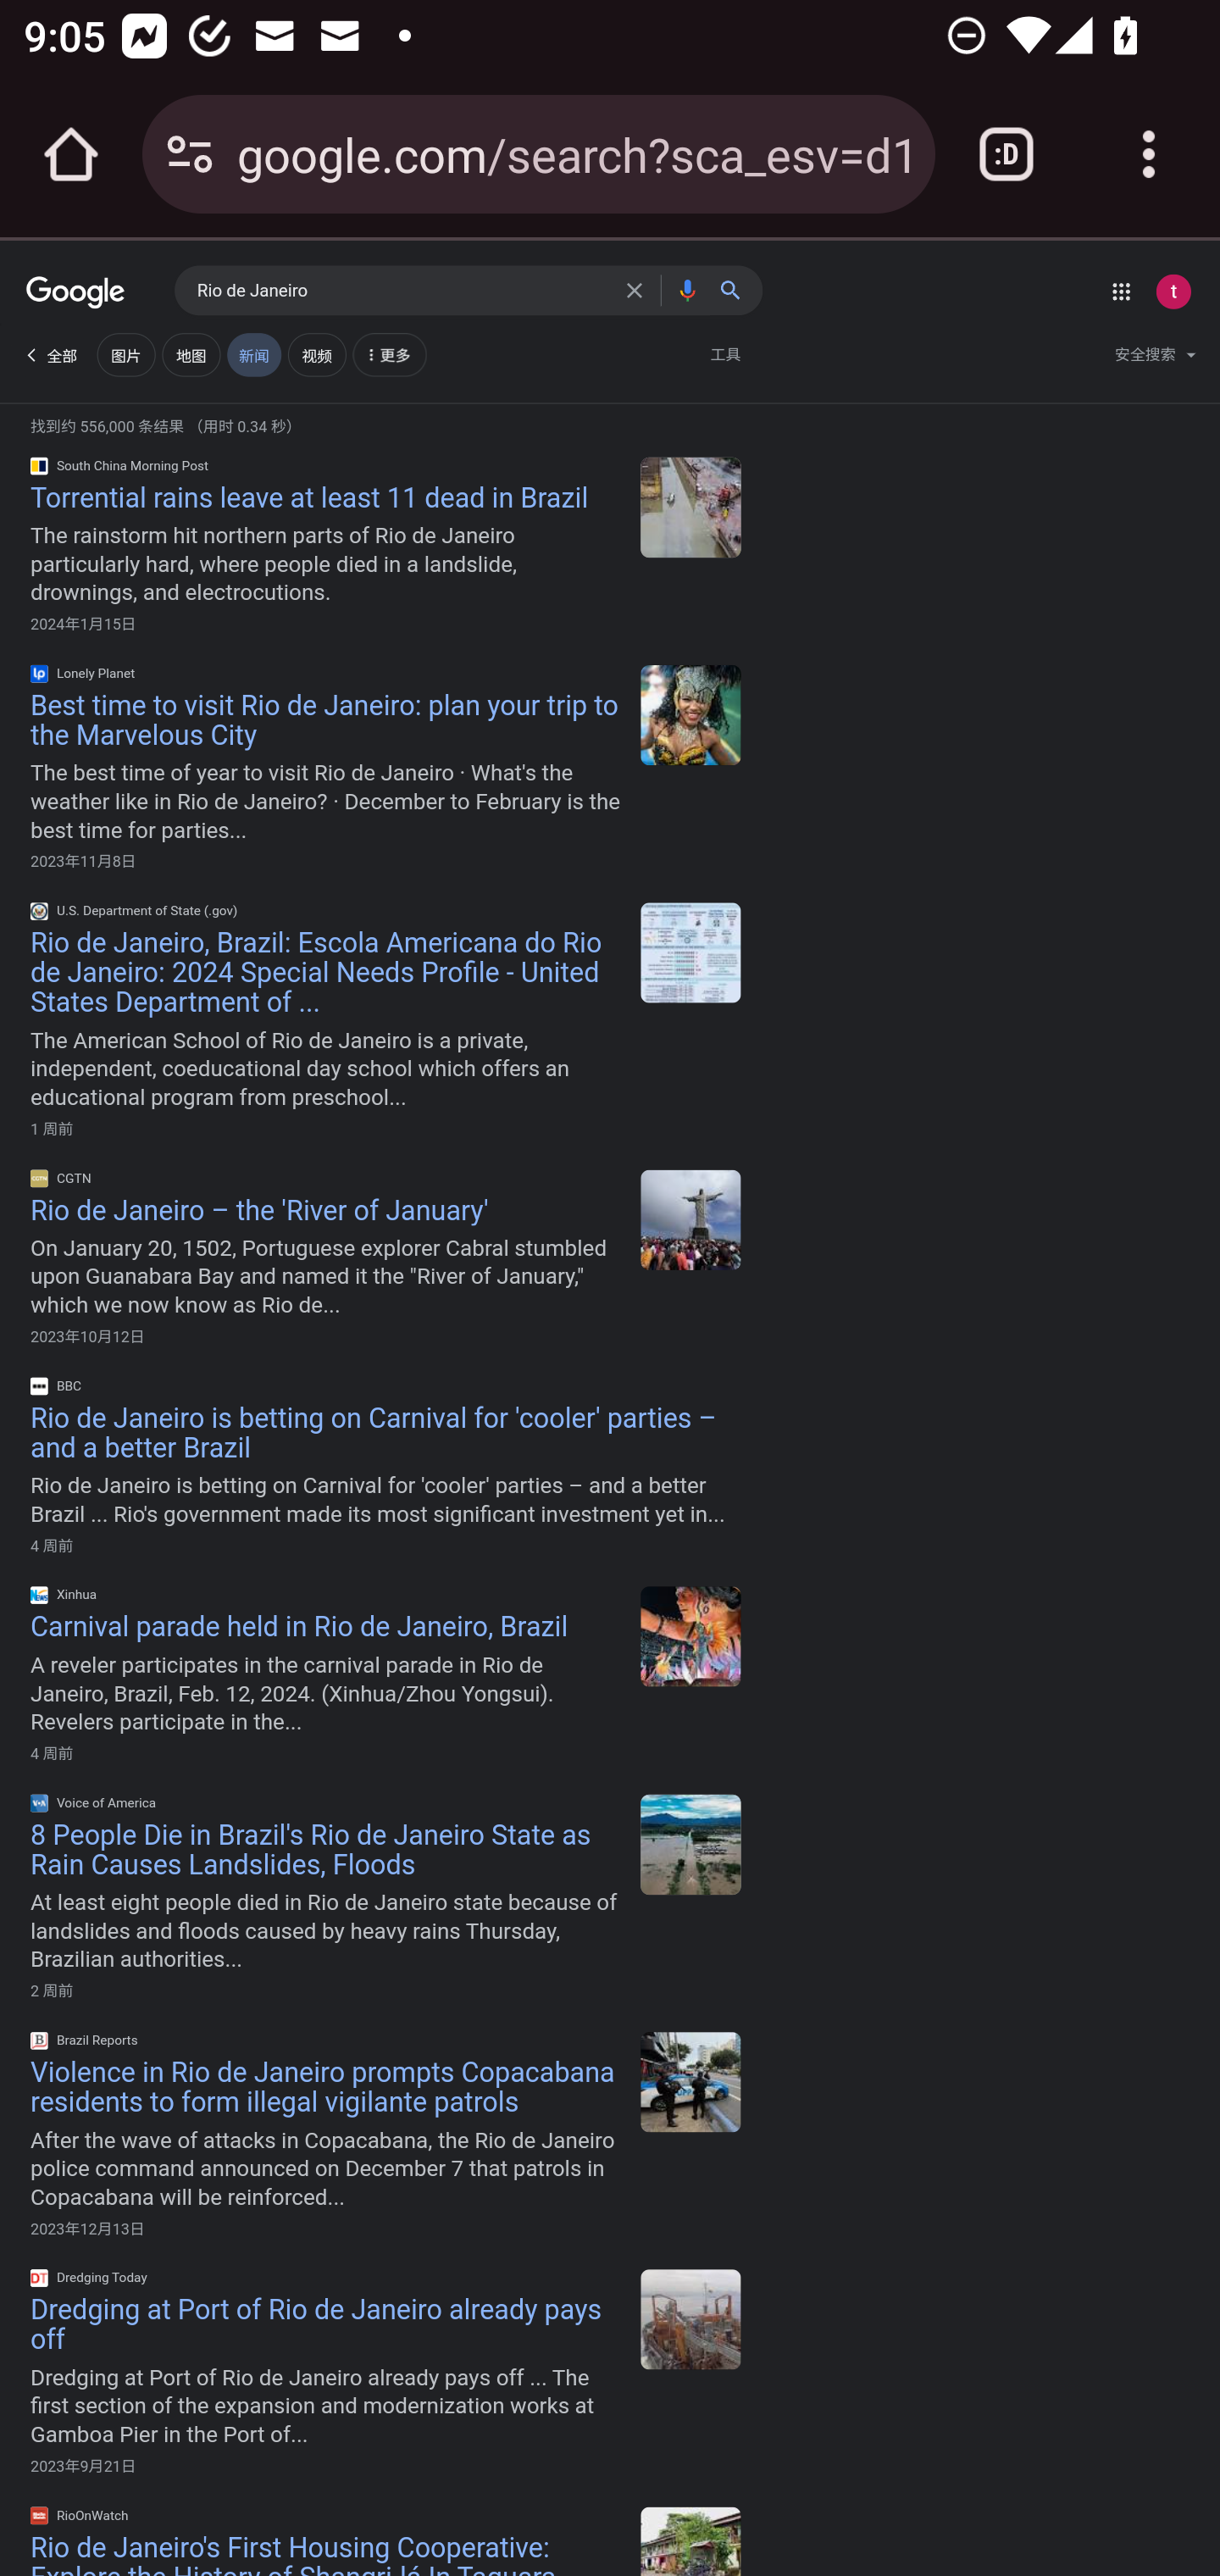 The height and width of the screenshot is (2576, 1220). Describe the element at coordinates (71, 154) in the screenshot. I see `Open the home page` at that location.